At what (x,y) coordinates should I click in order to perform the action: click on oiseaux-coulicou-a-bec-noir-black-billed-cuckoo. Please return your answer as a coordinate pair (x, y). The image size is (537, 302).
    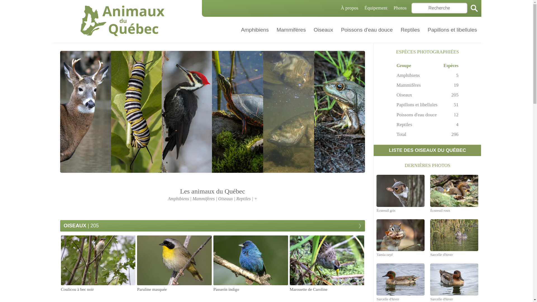
    Looking at the image, I should click on (98, 260).